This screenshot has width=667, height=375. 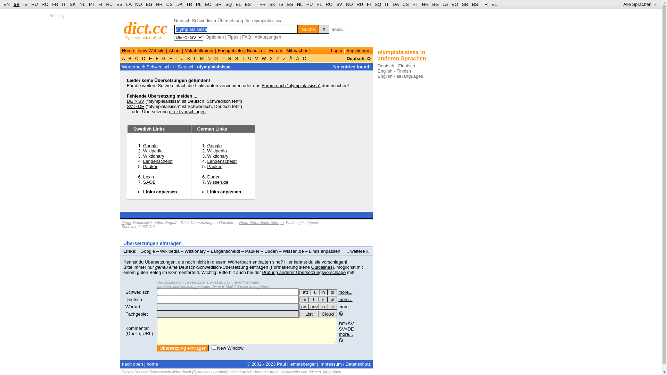 I want to click on SK, so click(x=73, y=4).